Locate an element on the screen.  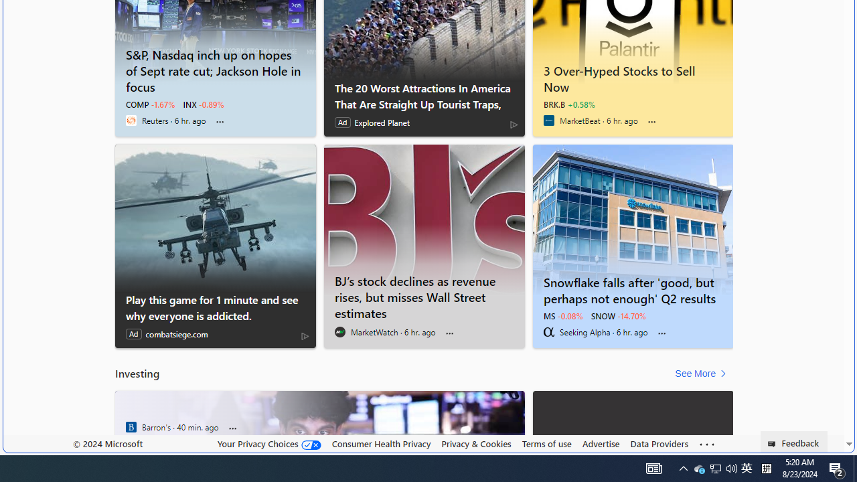
SNOW -14.70% is located at coordinates (619, 316).